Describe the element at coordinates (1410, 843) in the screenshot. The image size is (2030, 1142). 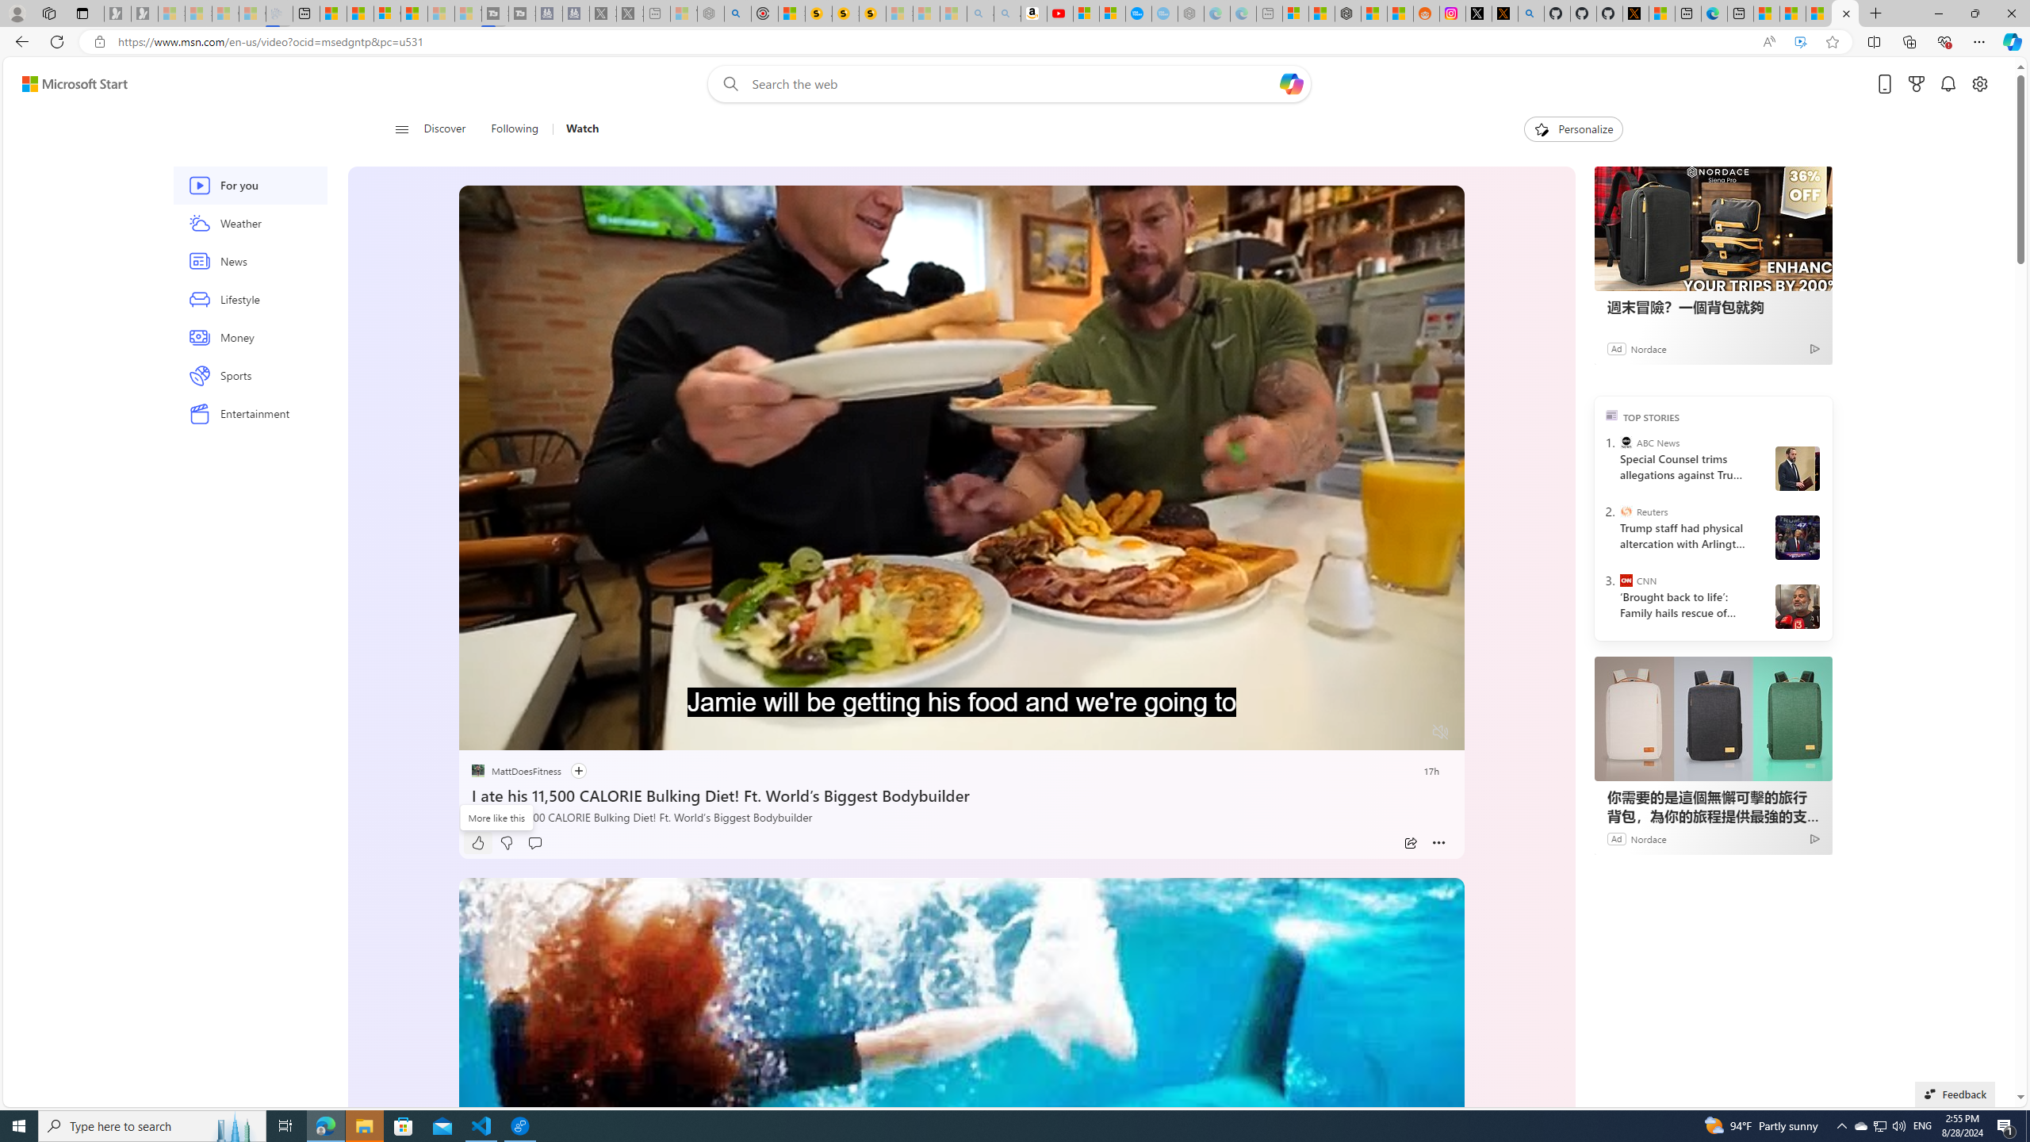
I see `Share` at that location.